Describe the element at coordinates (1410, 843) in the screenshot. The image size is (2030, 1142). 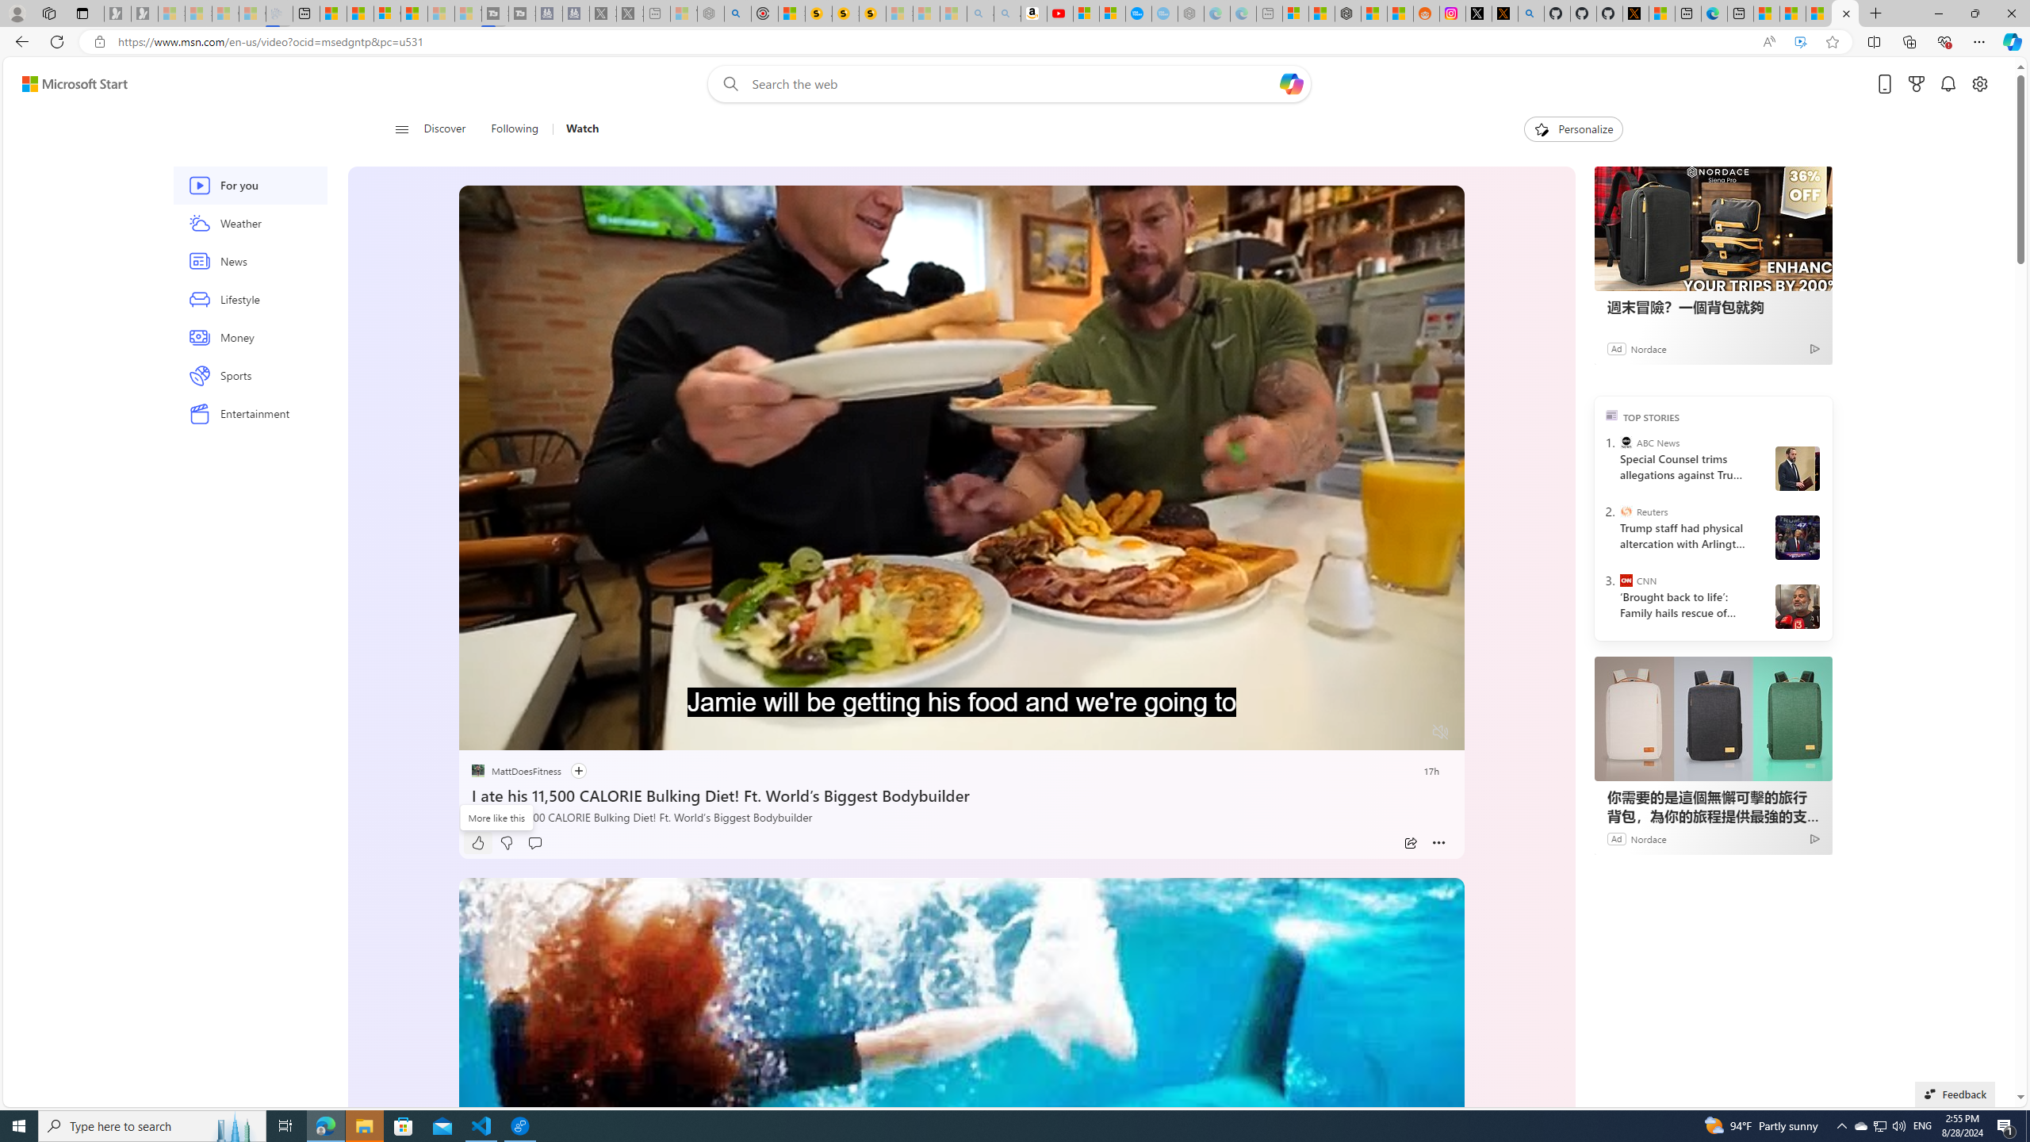
I see `Share` at that location.